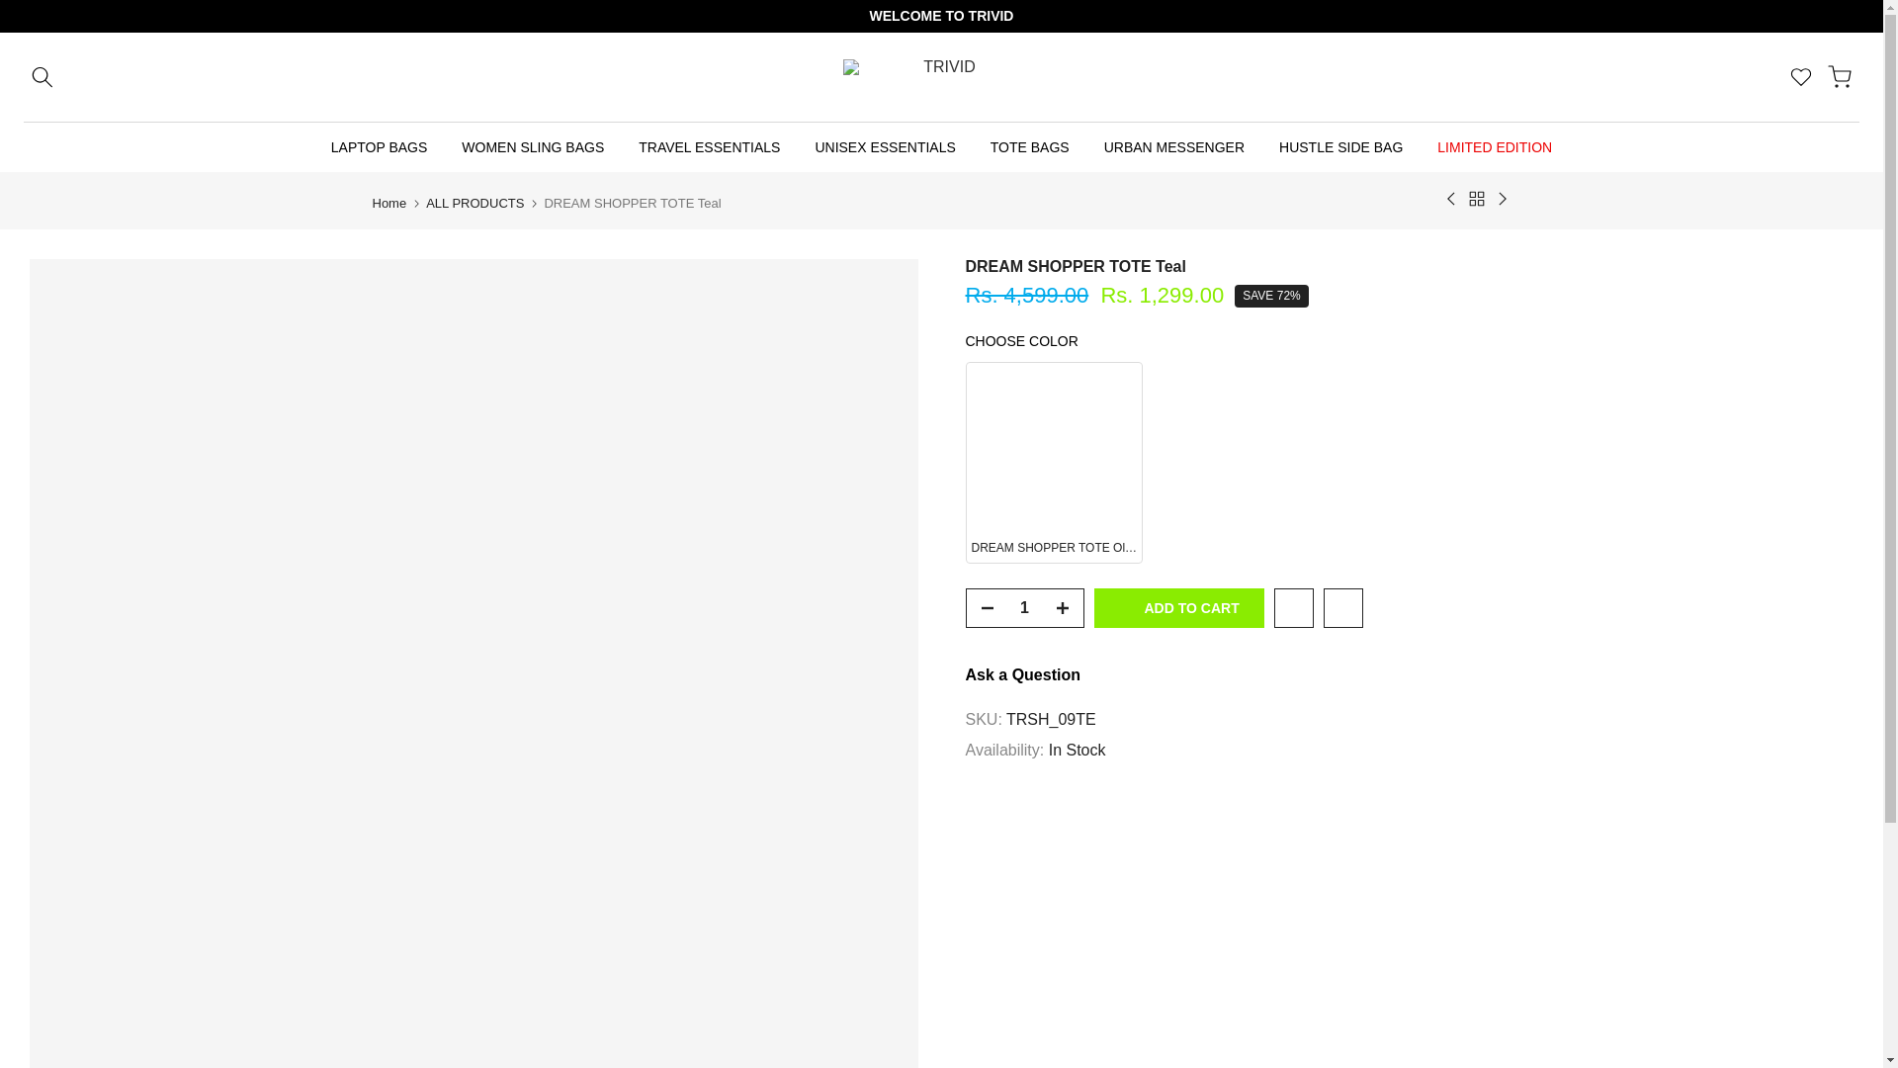 The width and height of the screenshot is (1898, 1068). What do you see at coordinates (474, 202) in the screenshot?
I see `ALL PRODUCTS` at bounding box center [474, 202].